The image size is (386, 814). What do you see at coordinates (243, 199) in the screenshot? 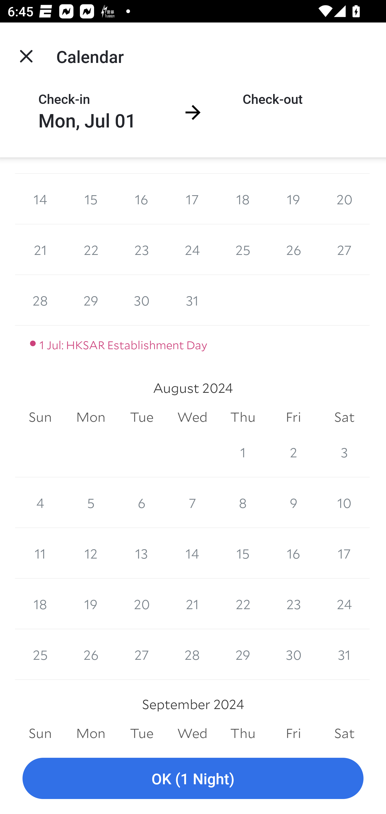
I see `18 18 July 2024` at bounding box center [243, 199].